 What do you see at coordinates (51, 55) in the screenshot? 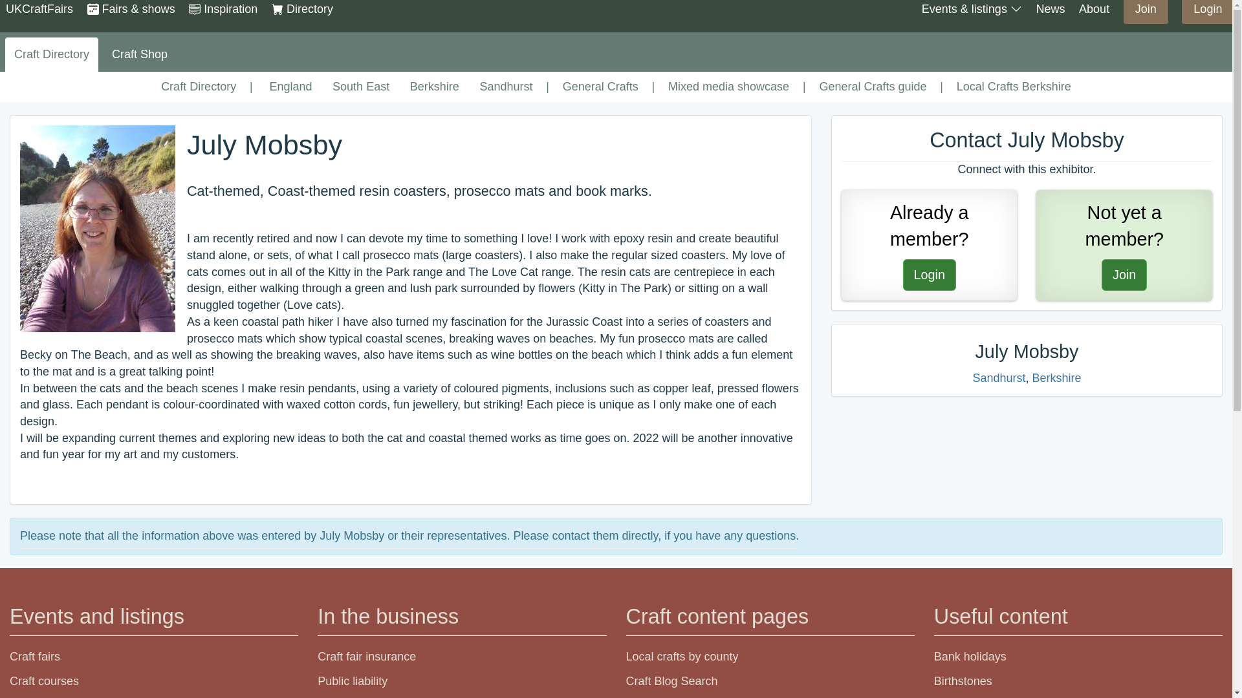
I see `Craft Shop` at bounding box center [51, 55].